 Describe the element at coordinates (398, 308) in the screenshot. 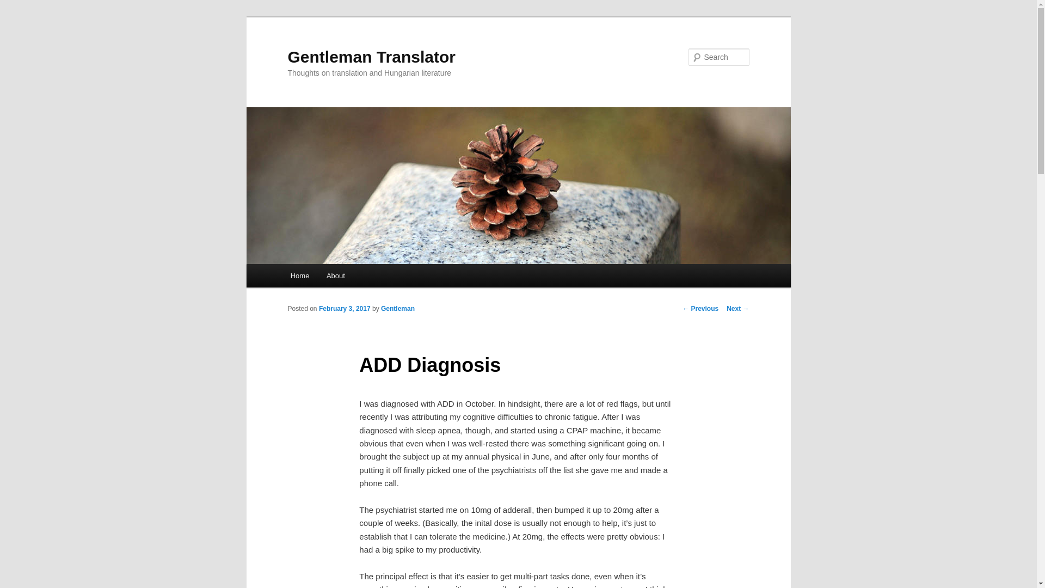

I see `Gentleman` at that location.